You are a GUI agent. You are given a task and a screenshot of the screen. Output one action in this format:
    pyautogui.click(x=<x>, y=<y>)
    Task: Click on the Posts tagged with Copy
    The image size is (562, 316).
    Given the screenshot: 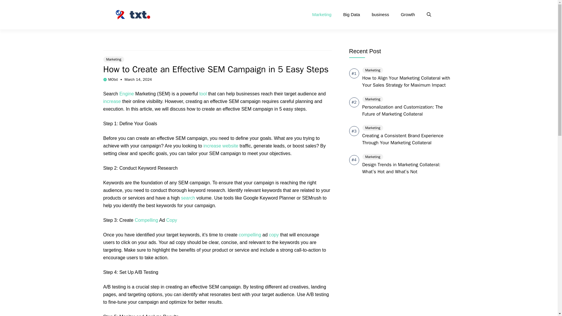 What is the action you would take?
    pyautogui.click(x=172, y=220)
    